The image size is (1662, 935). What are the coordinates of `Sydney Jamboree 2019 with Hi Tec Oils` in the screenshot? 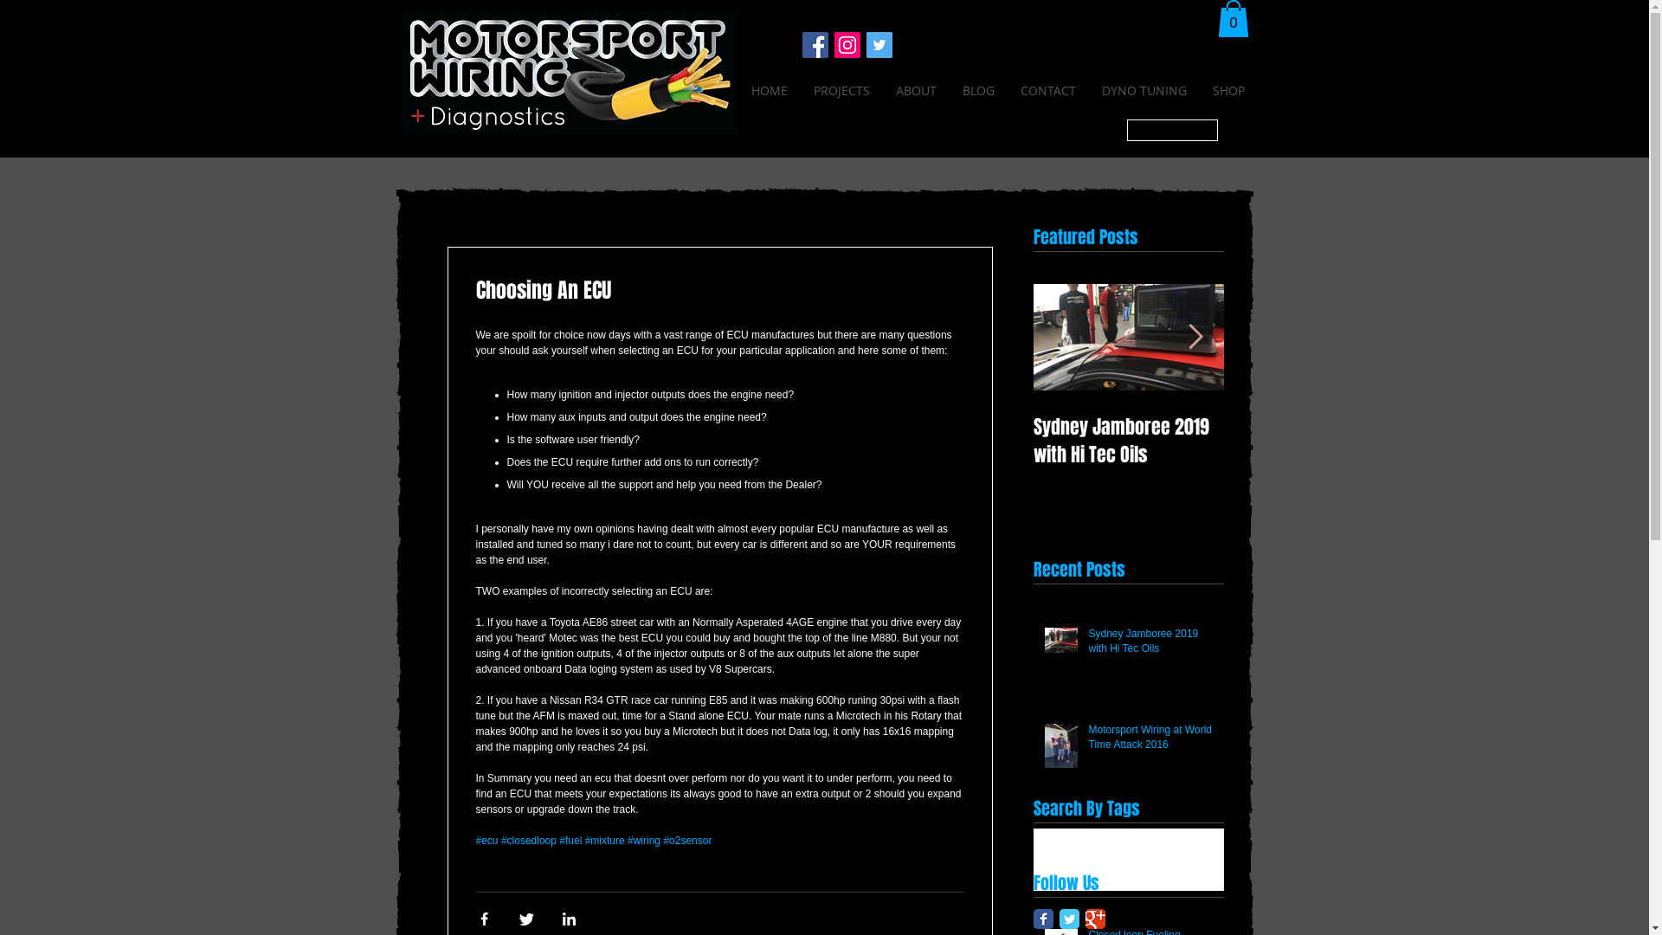 It's located at (1129, 441).